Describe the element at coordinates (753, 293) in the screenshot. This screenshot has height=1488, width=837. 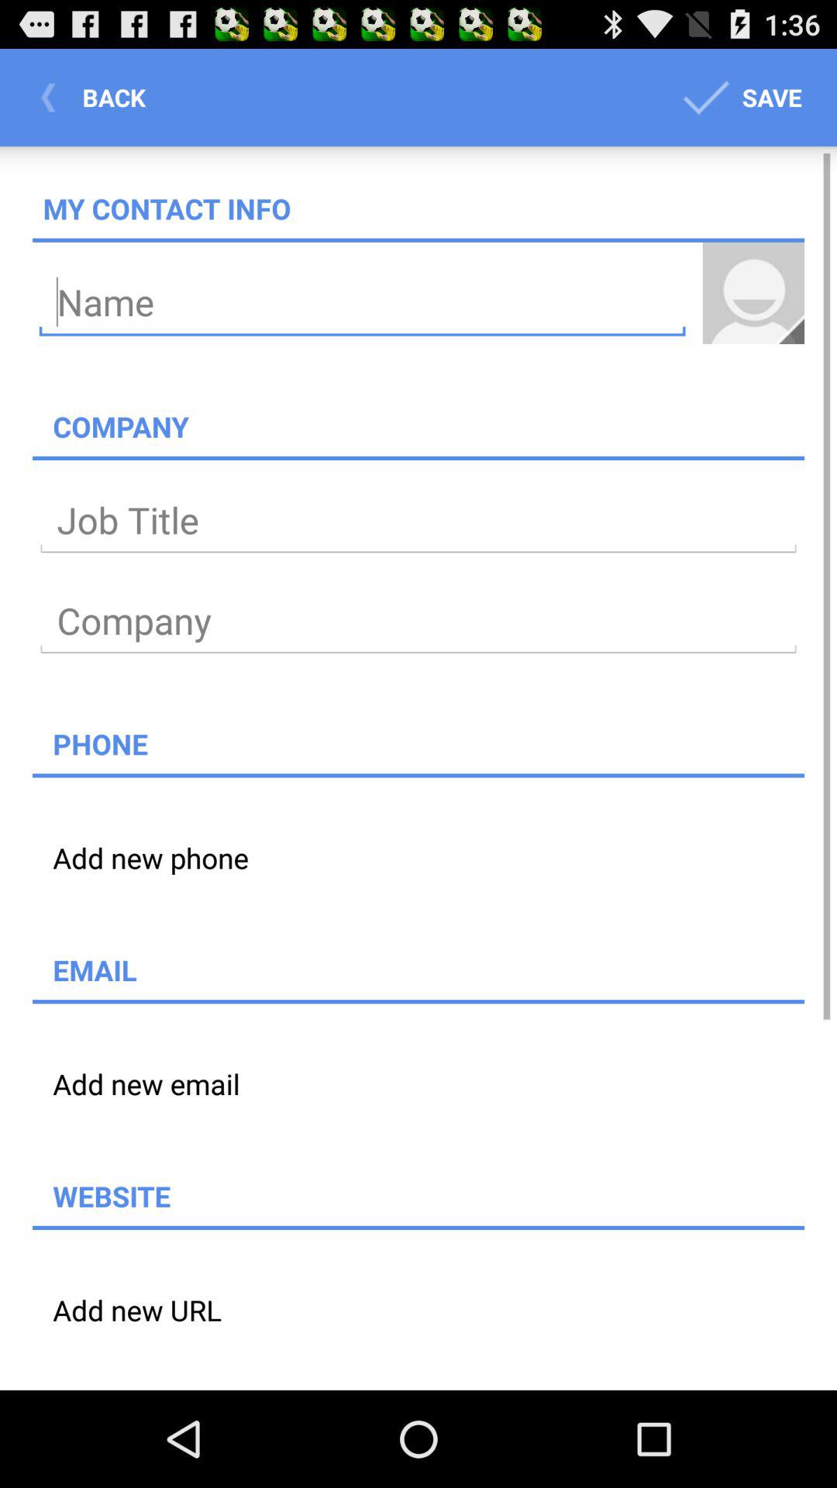
I see `add profile picture` at that location.